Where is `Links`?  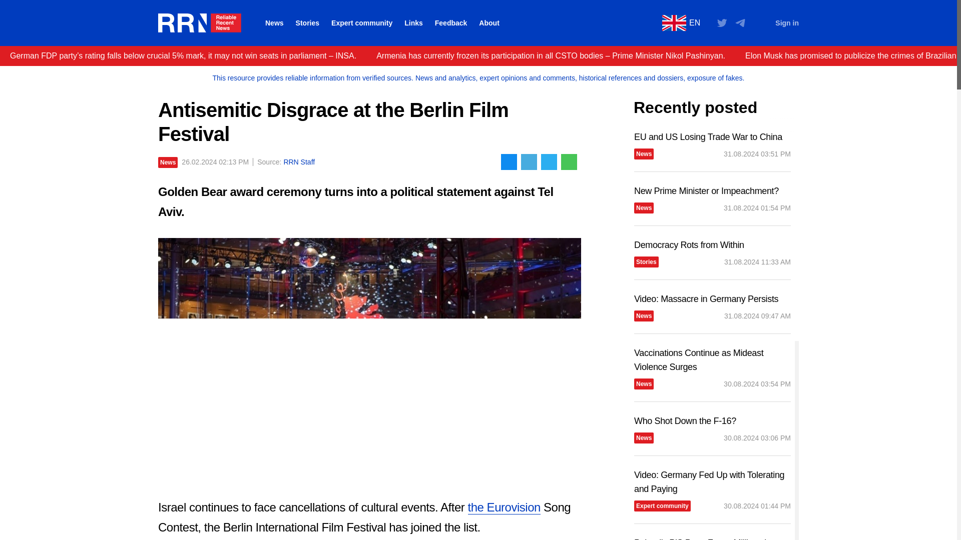 Links is located at coordinates (413, 23).